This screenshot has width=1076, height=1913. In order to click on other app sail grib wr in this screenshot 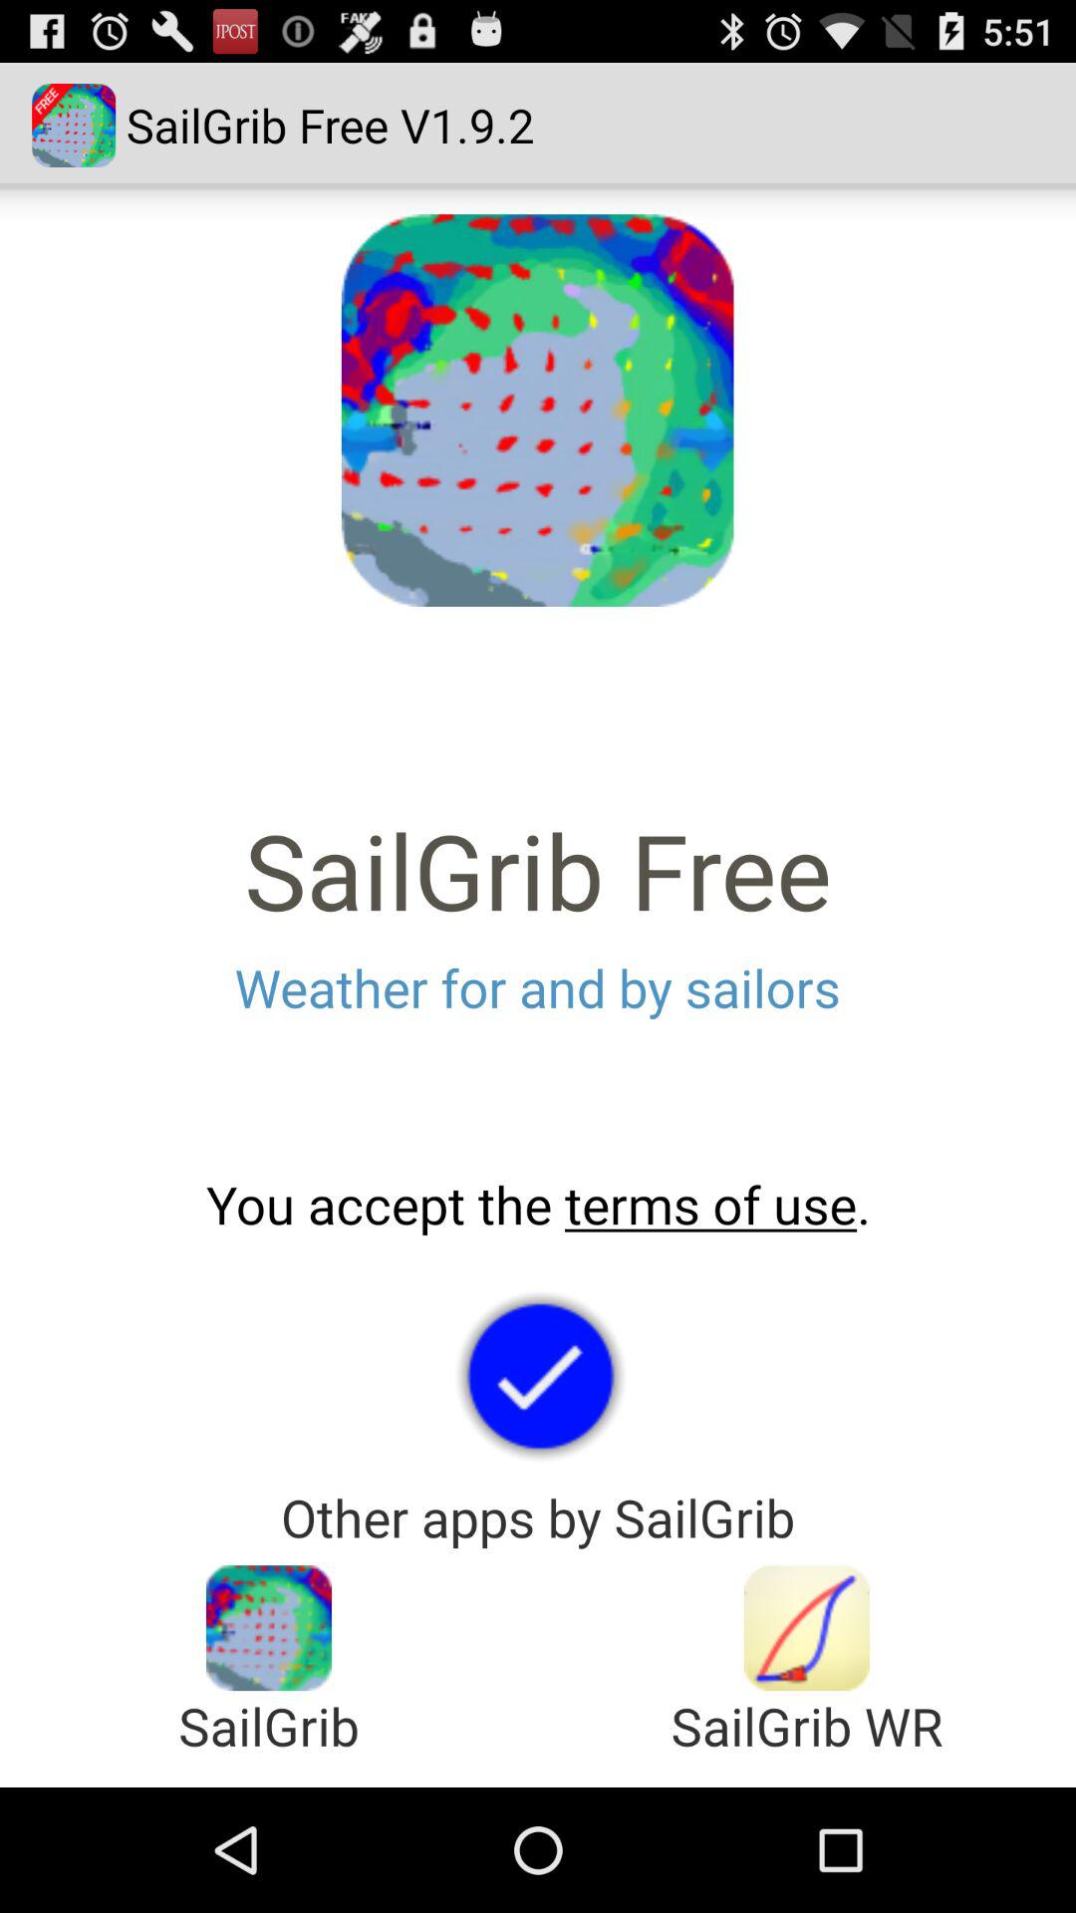, I will do `click(807, 1628)`.